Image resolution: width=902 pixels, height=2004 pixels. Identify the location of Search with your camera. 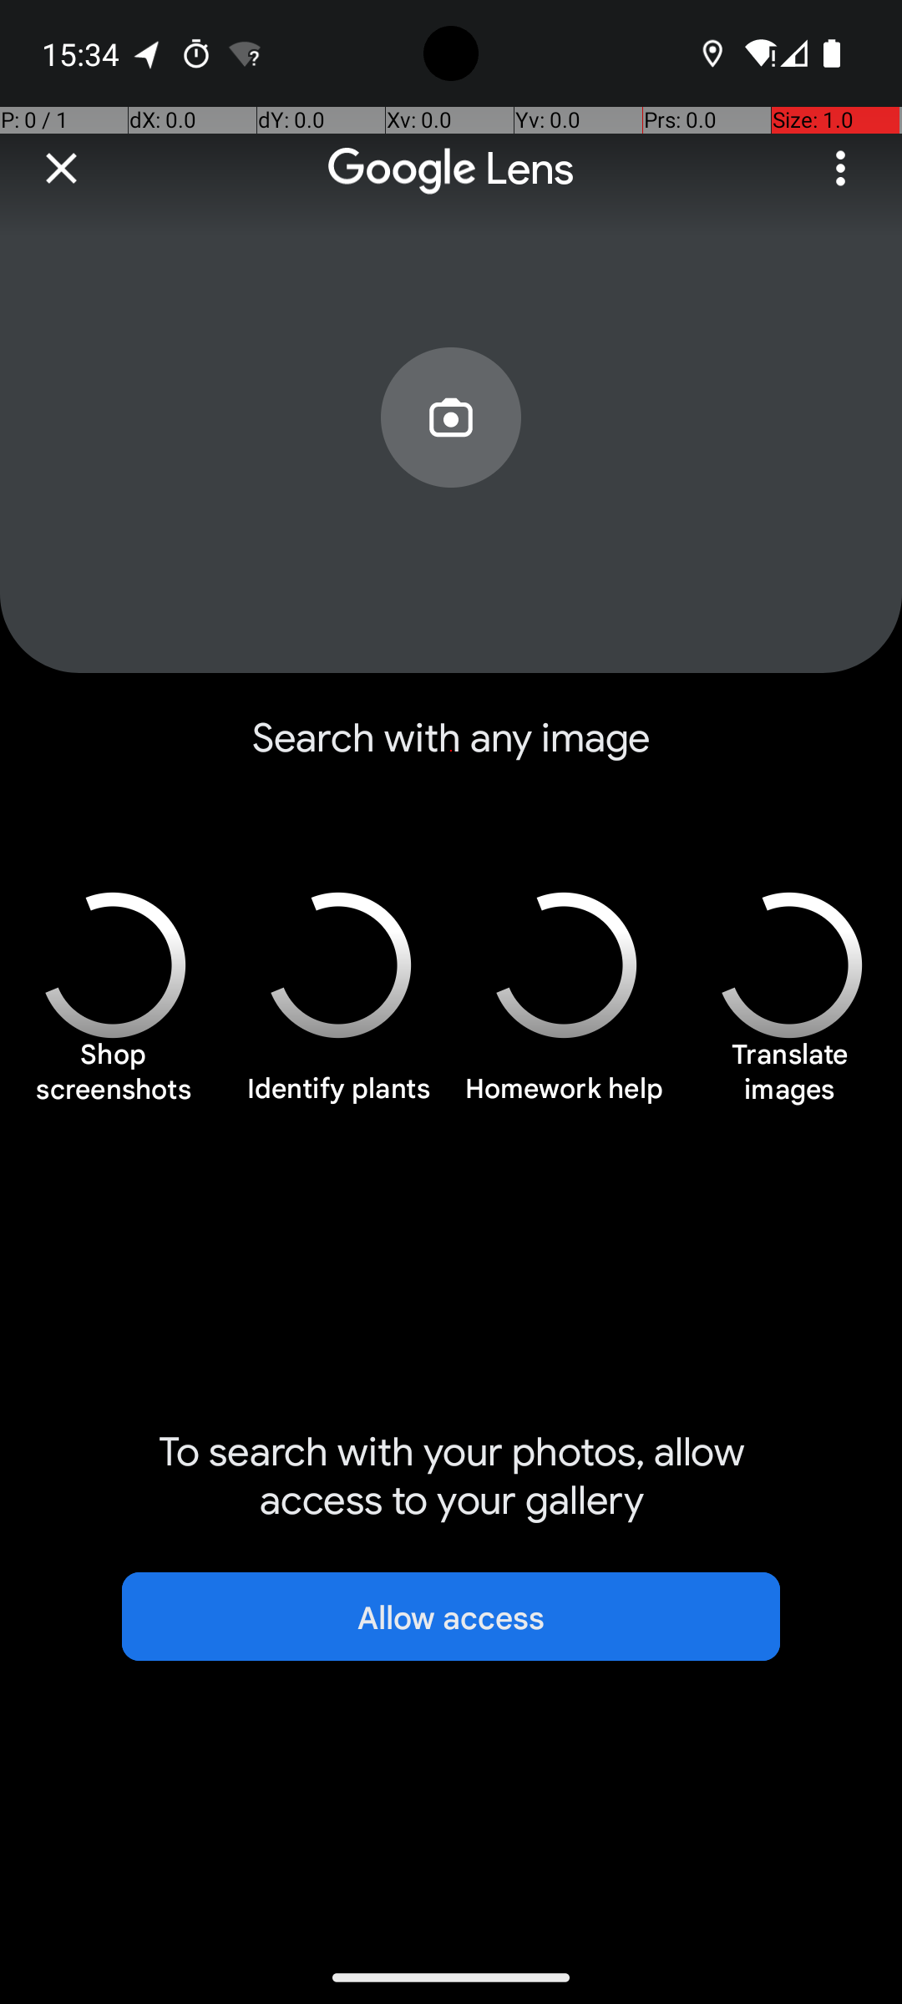
(451, 456).